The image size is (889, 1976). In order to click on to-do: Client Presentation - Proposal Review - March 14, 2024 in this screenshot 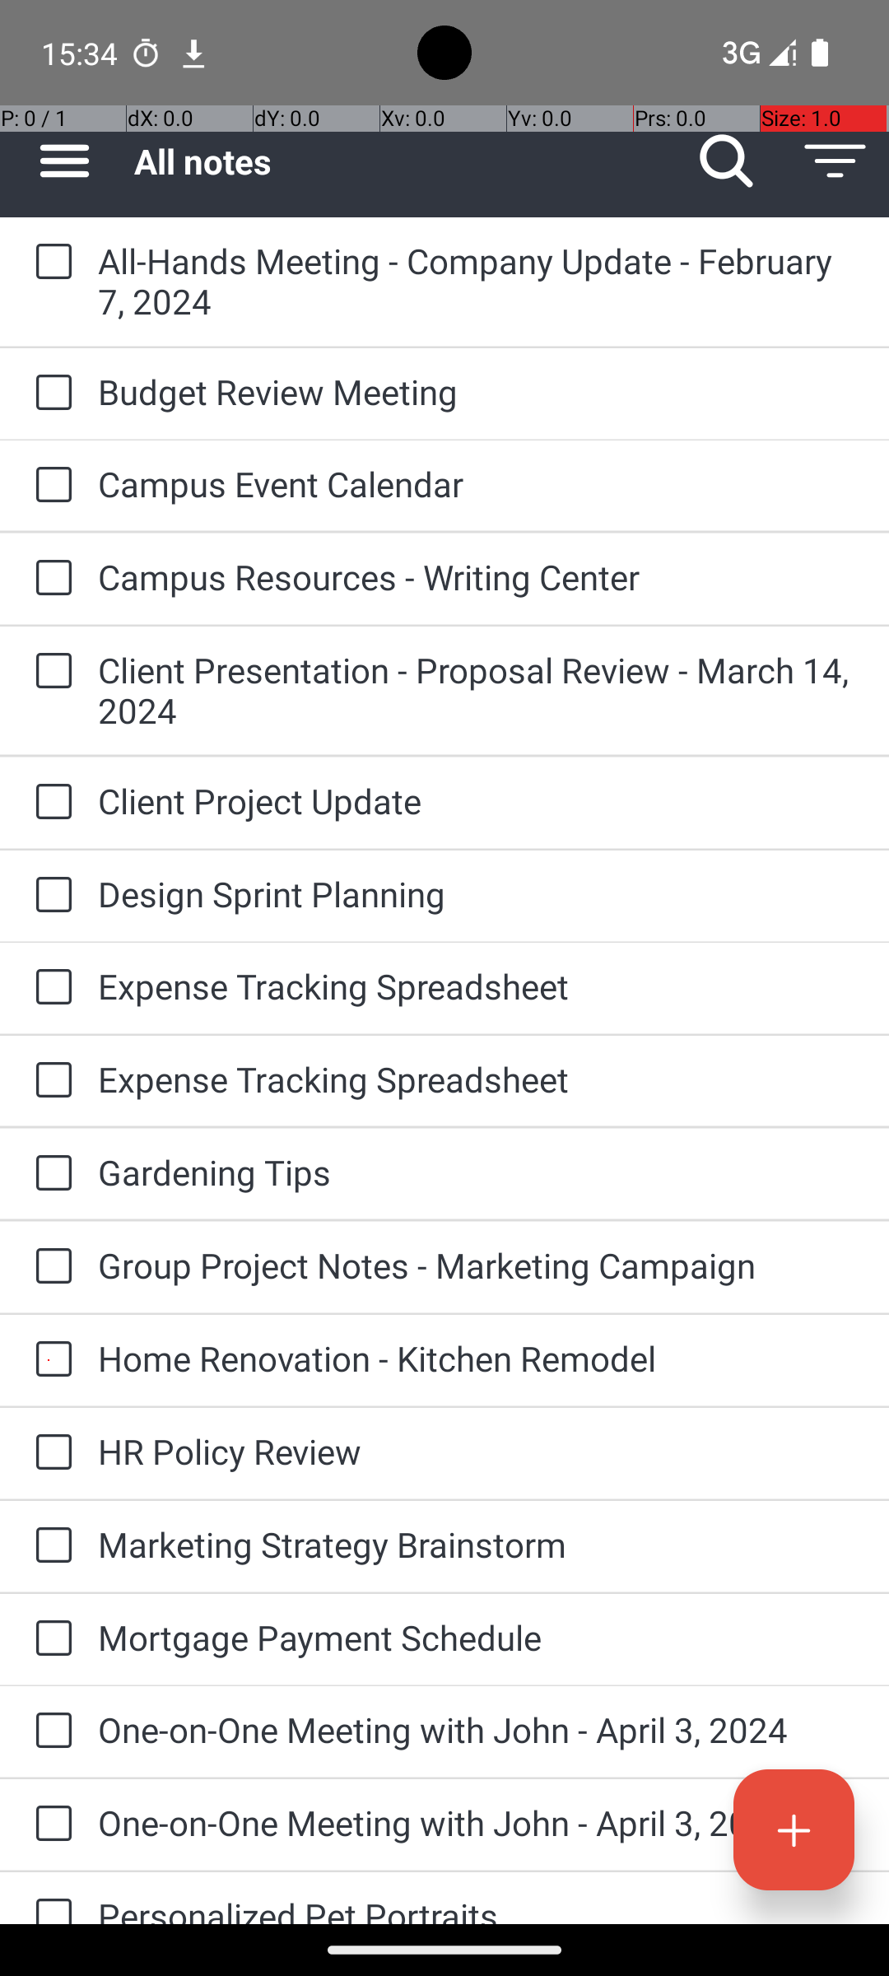, I will do `click(49, 672)`.